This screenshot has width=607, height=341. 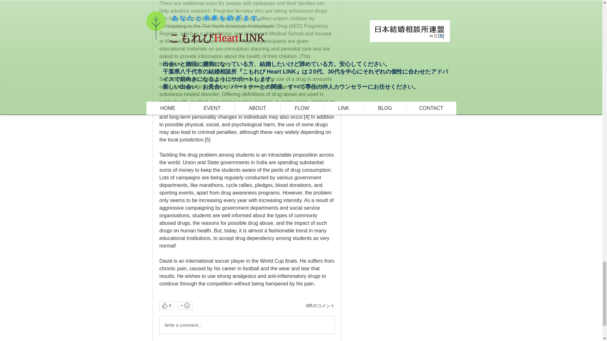 I want to click on Write a comment..., so click(x=247, y=325).